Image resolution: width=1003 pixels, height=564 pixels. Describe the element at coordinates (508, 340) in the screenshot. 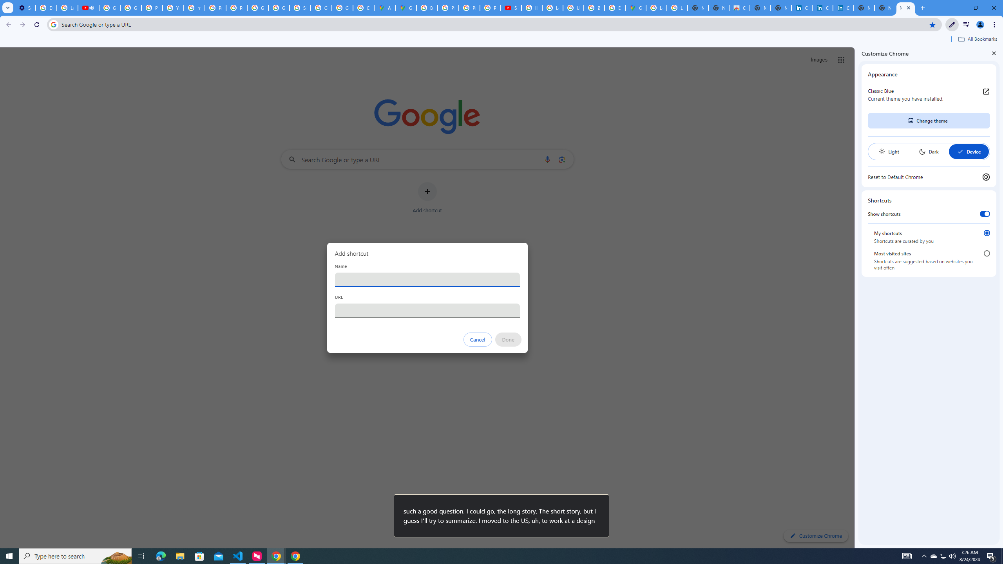

I see `Done` at that location.